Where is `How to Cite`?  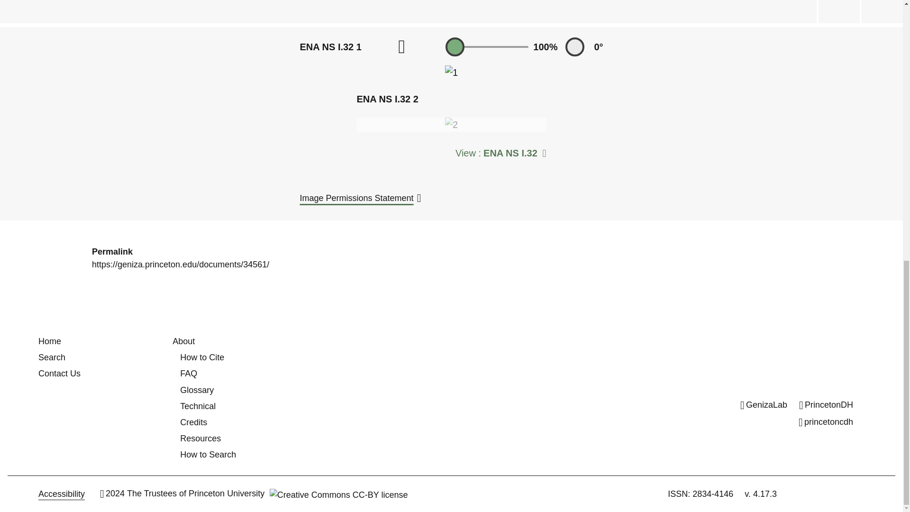 How to Cite is located at coordinates (202, 357).